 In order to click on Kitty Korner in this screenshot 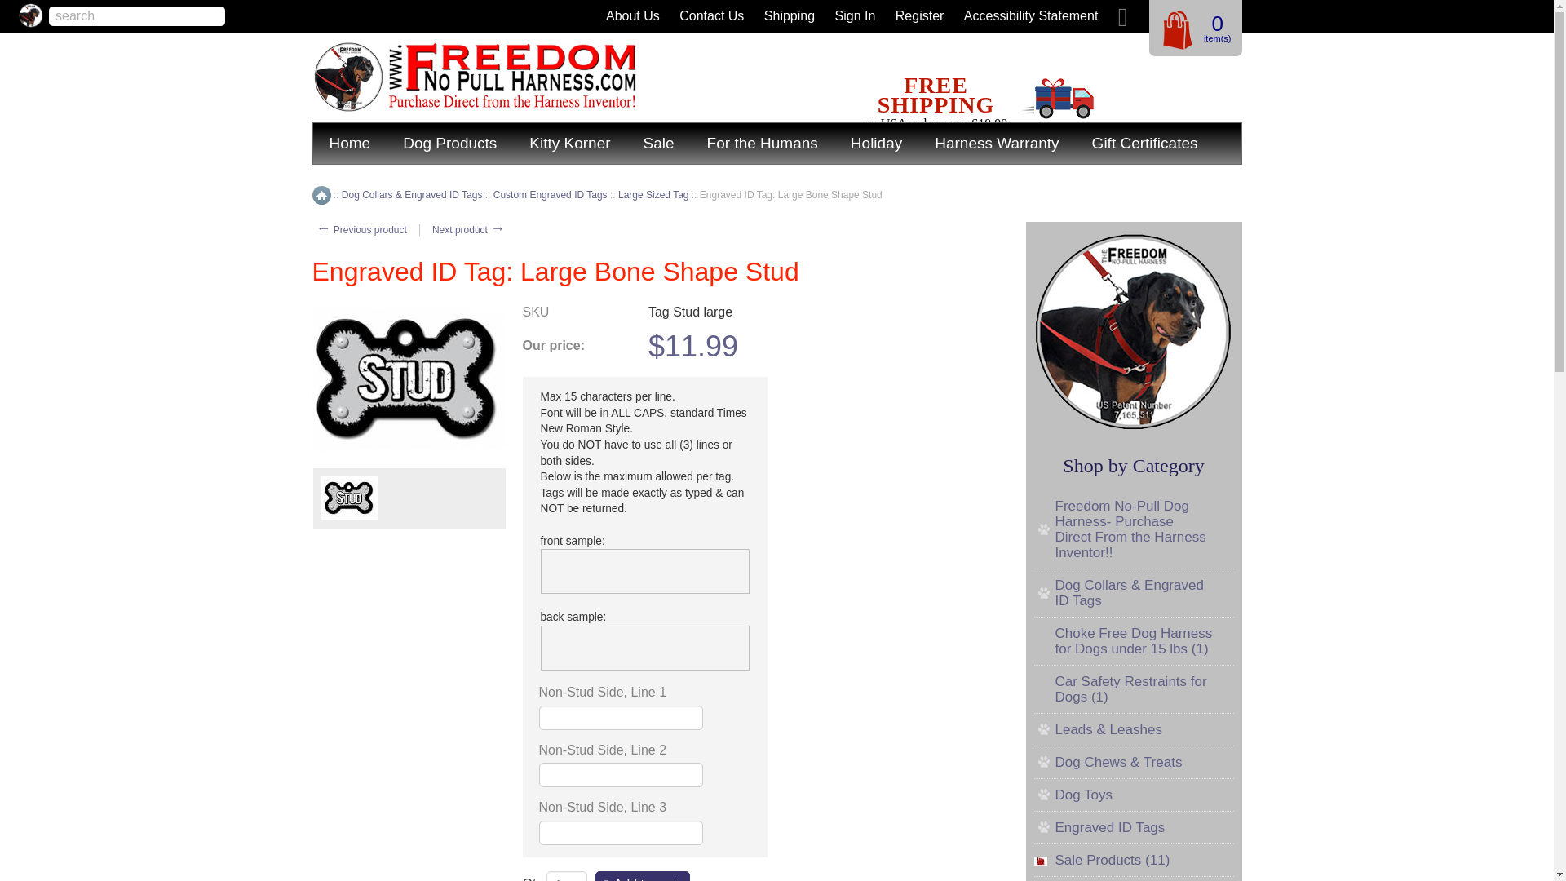, I will do `click(569, 144)`.